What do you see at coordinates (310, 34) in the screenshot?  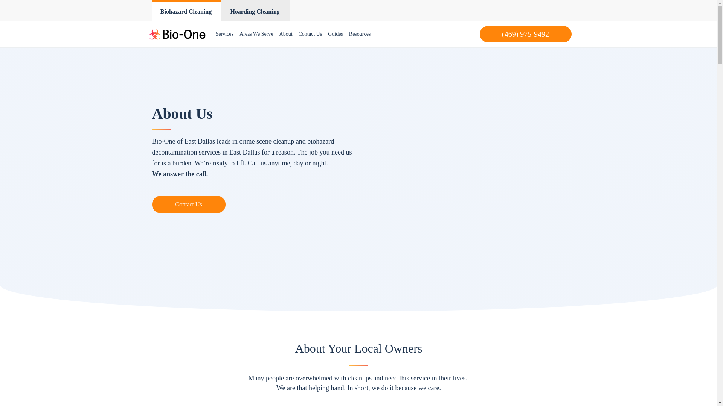 I see `Contact Us` at bounding box center [310, 34].